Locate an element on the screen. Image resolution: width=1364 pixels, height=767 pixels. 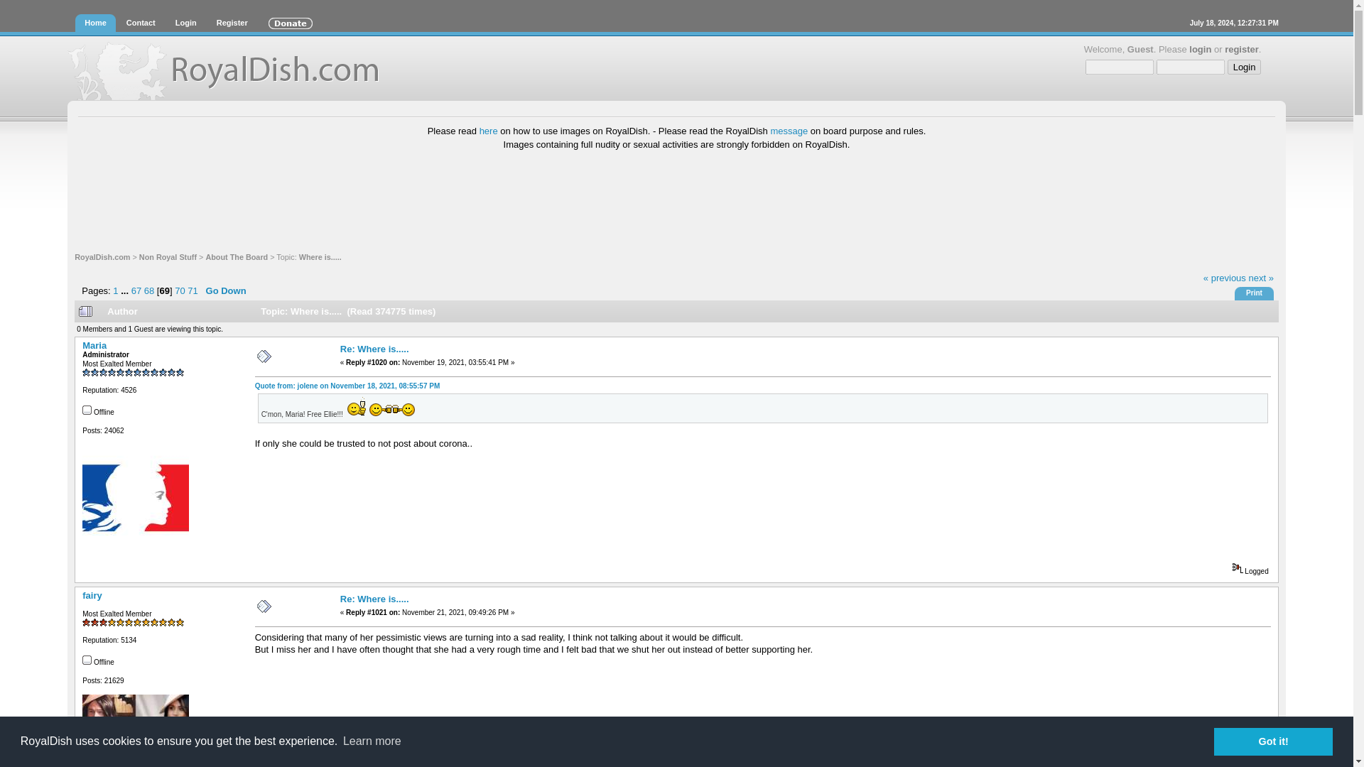
View the profile of fairy is located at coordinates (91, 595).